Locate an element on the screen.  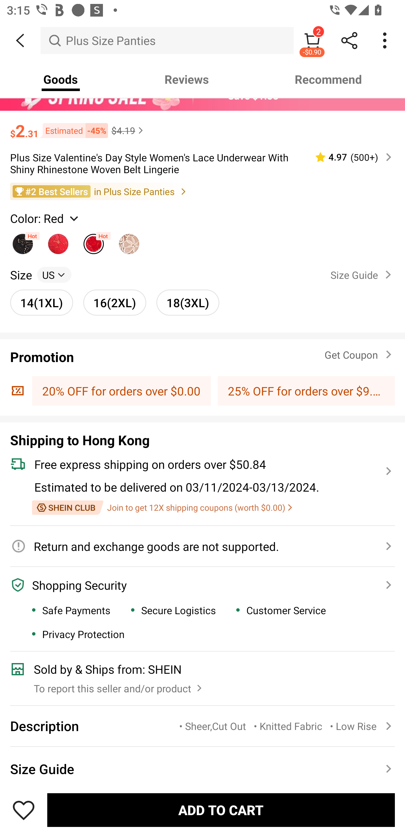
16(2XL) 16(2XL)unselected option is located at coordinates (115, 302).